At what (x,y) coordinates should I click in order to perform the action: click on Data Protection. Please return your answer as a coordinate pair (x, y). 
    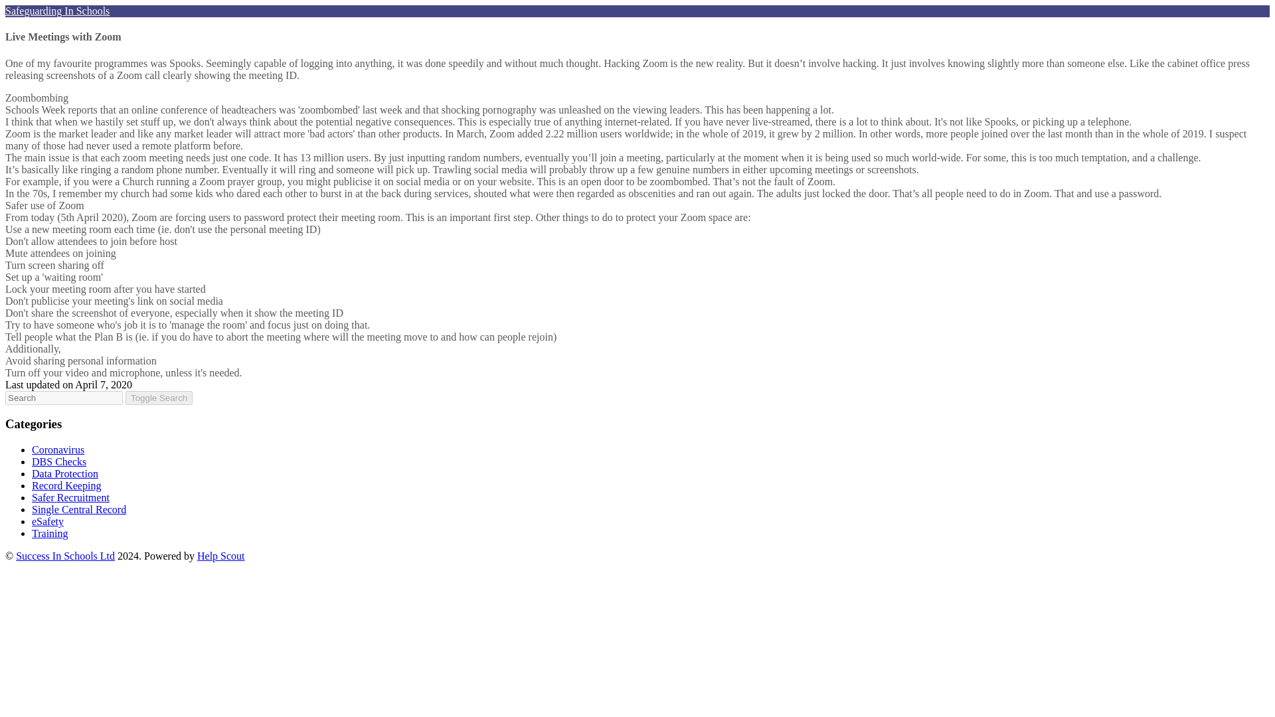
    Looking at the image, I should click on (65, 474).